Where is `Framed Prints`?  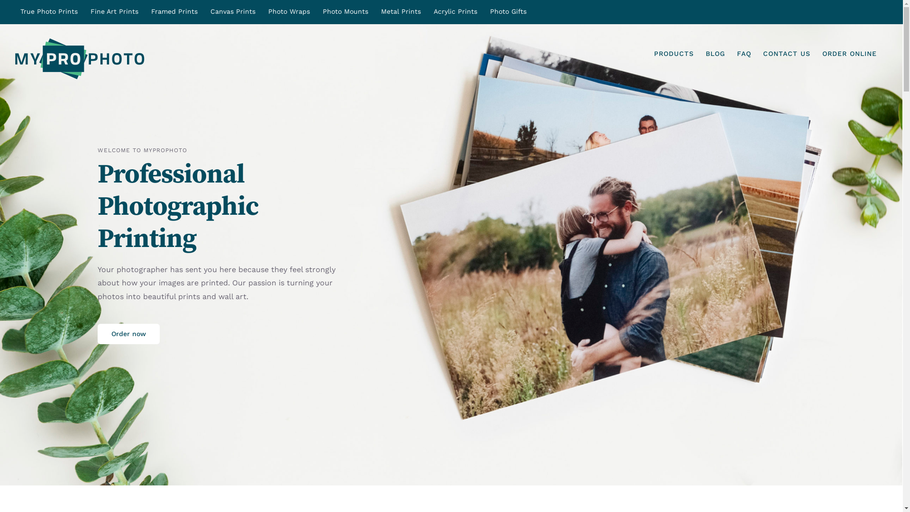 Framed Prints is located at coordinates (174, 12).